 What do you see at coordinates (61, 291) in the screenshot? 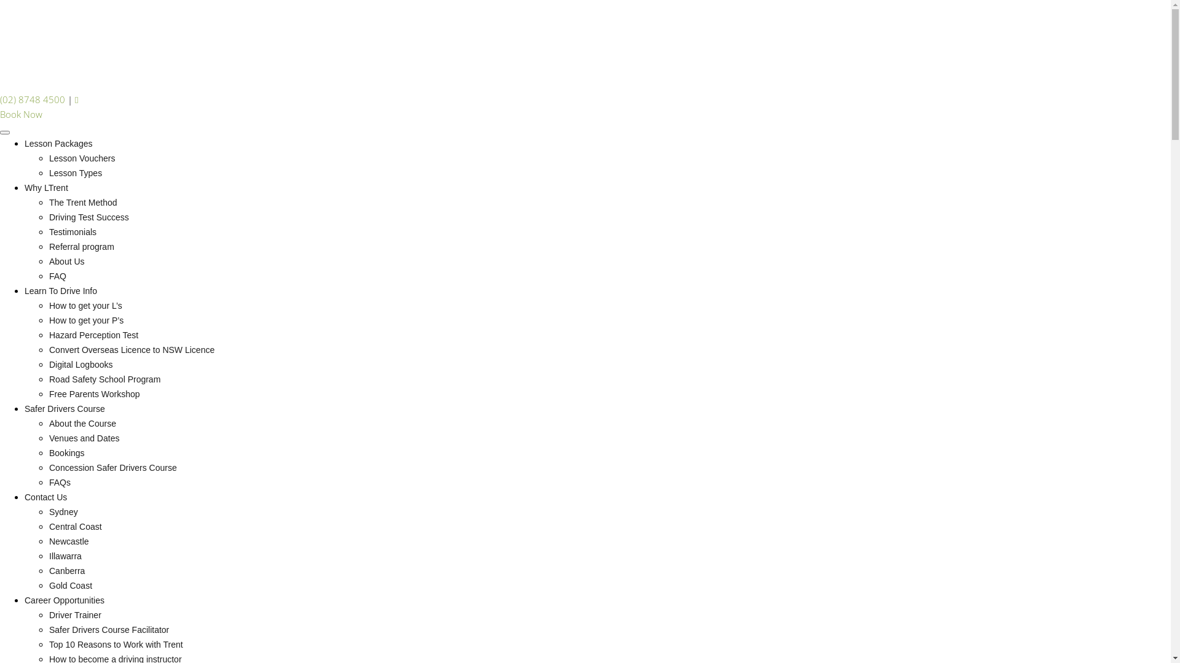
I see `Learn To Drive Info` at bounding box center [61, 291].